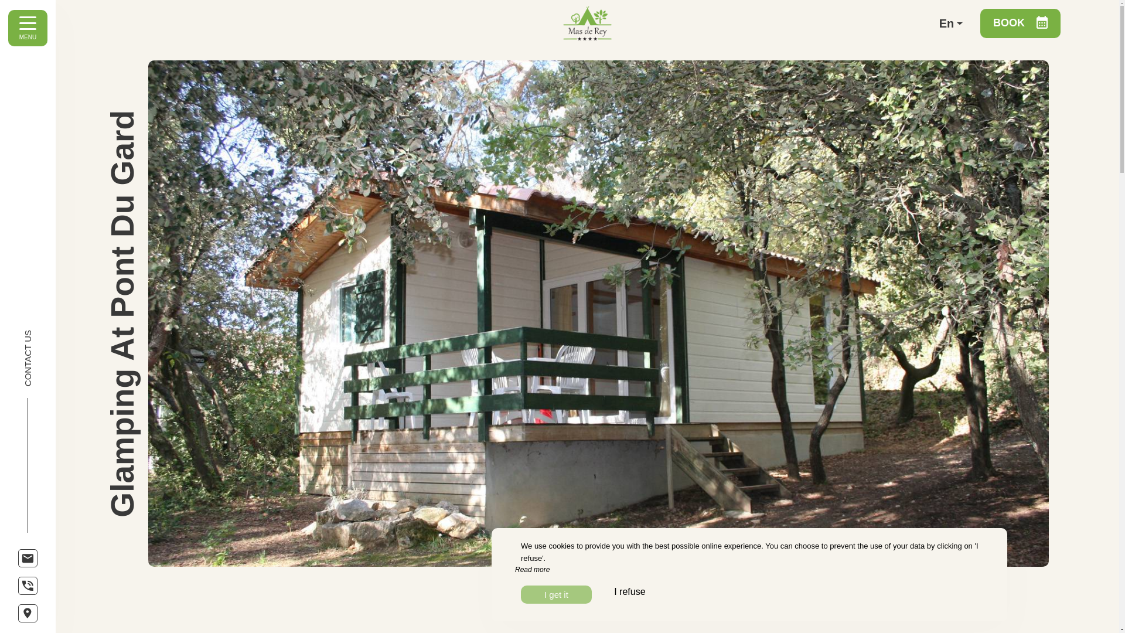 Image resolution: width=1125 pixels, height=633 pixels. What do you see at coordinates (1020, 23) in the screenshot?
I see `BOOK` at bounding box center [1020, 23].